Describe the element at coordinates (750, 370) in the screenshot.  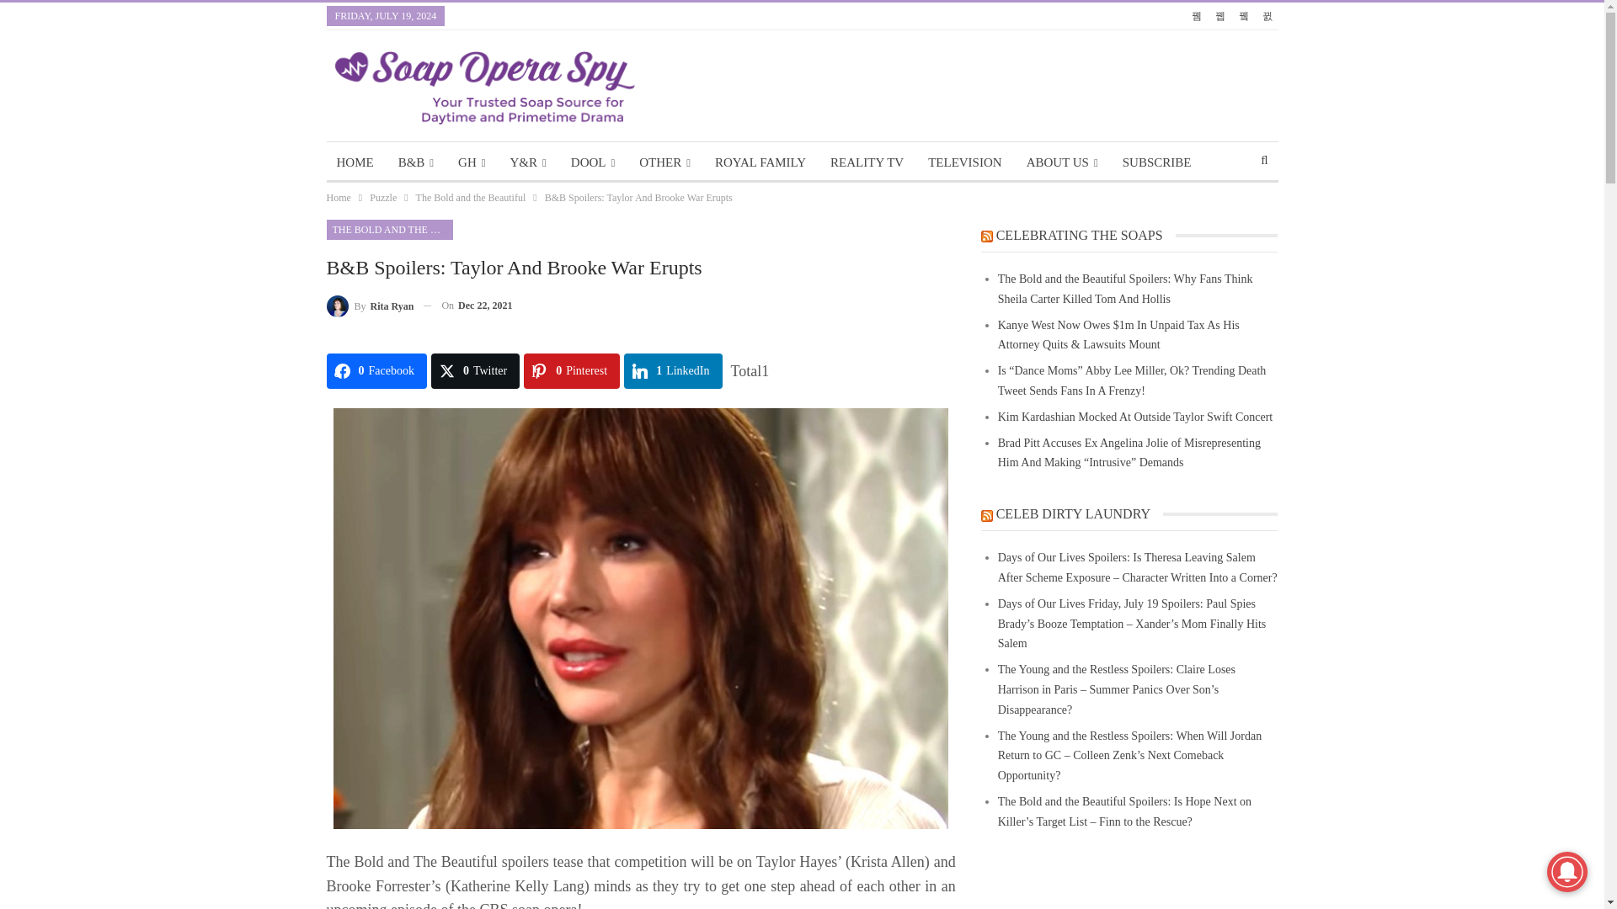
I see `Total` at that location.